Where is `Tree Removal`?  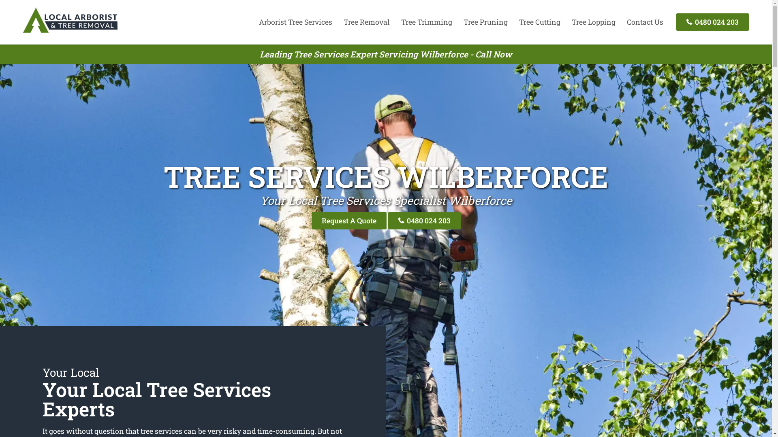 Tree Removal is located at coordinates (367, 22).